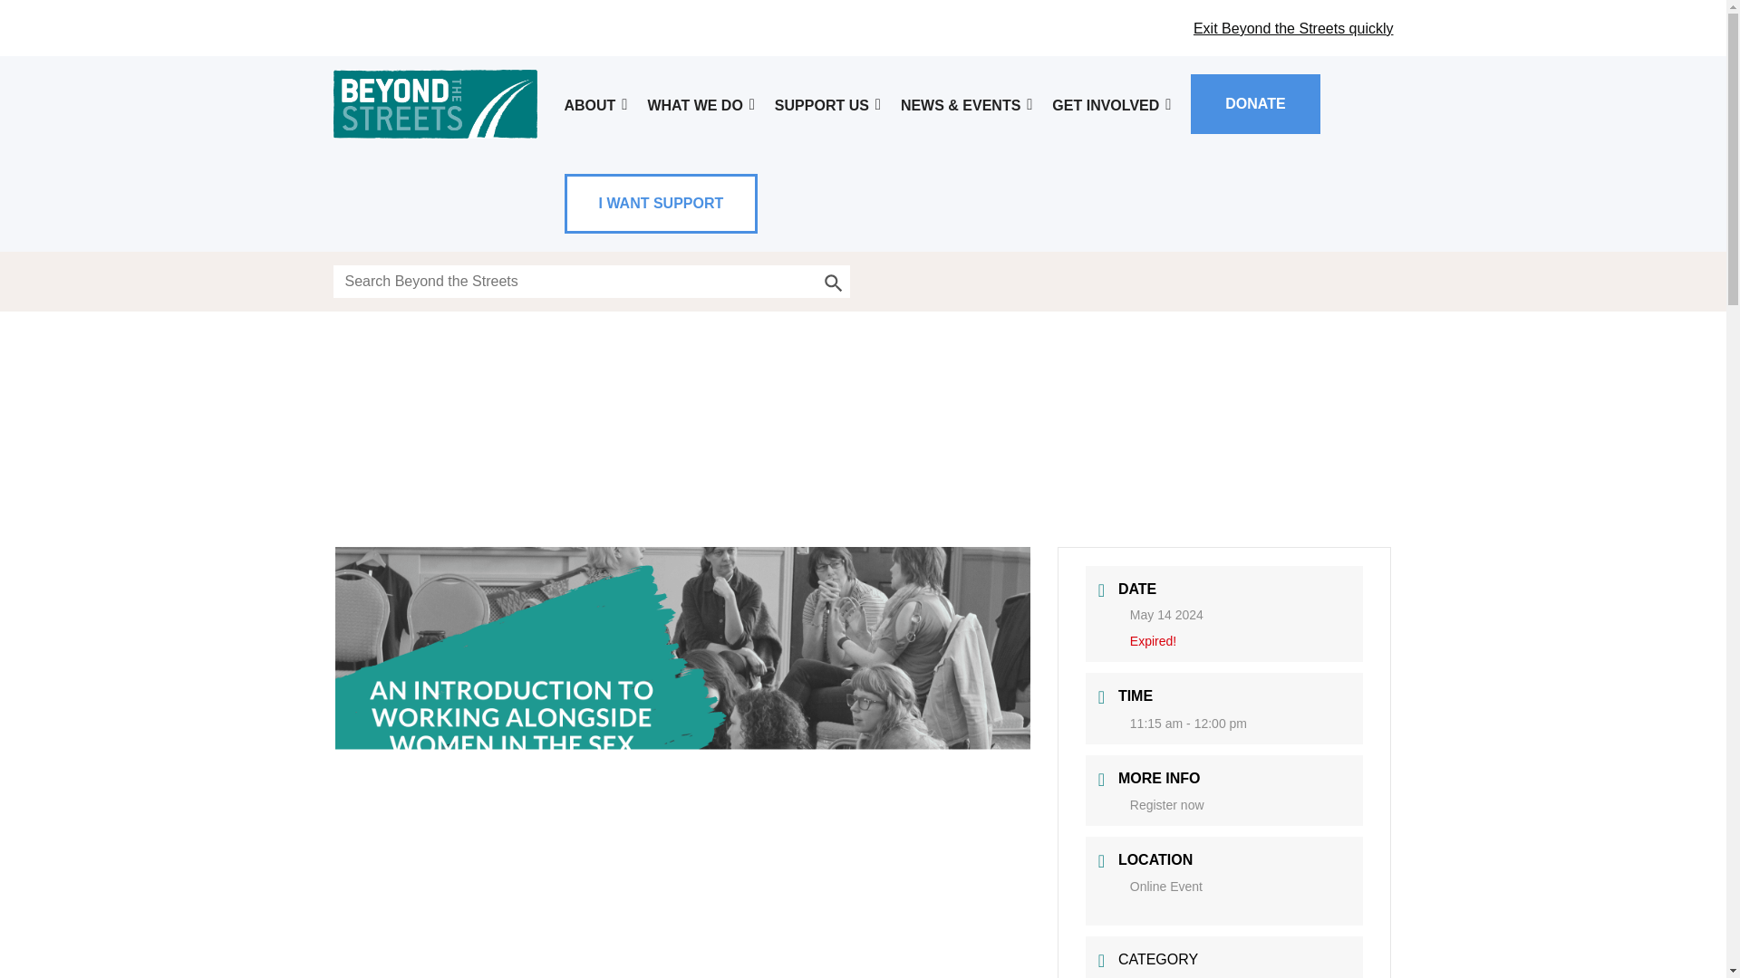 The height and width of the screenshot is (978, 1740). Describe the element at coordinates (1113, 105) in the screenshot. I see `GET INVOLVED` at that location.